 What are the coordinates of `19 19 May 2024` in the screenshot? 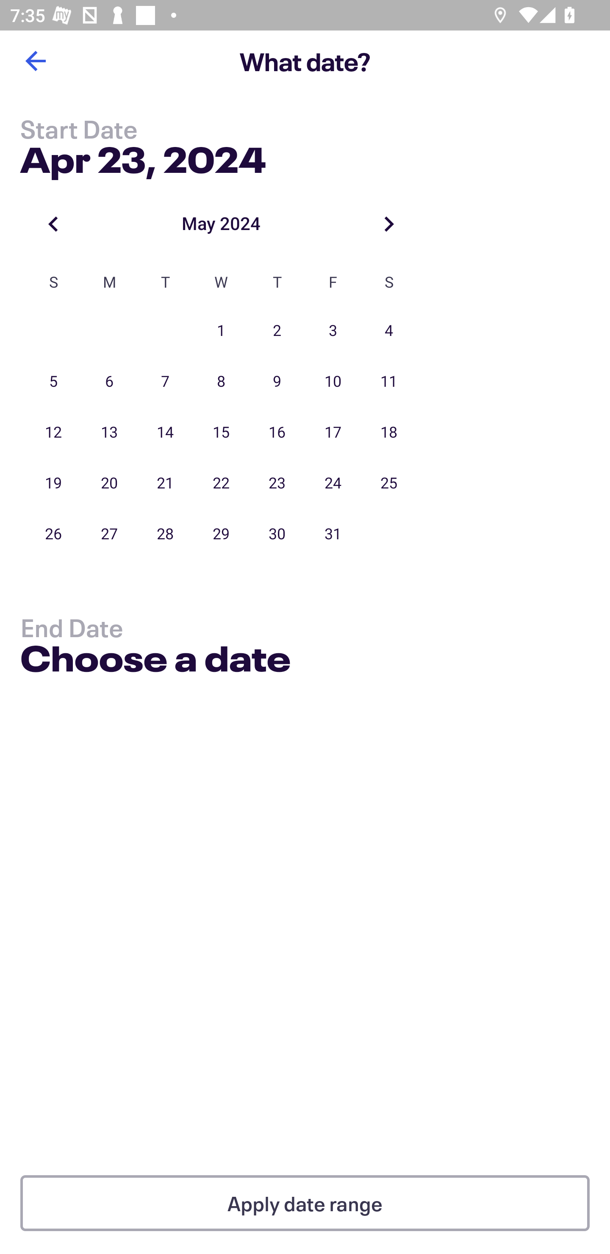 It's located at (53, 483).